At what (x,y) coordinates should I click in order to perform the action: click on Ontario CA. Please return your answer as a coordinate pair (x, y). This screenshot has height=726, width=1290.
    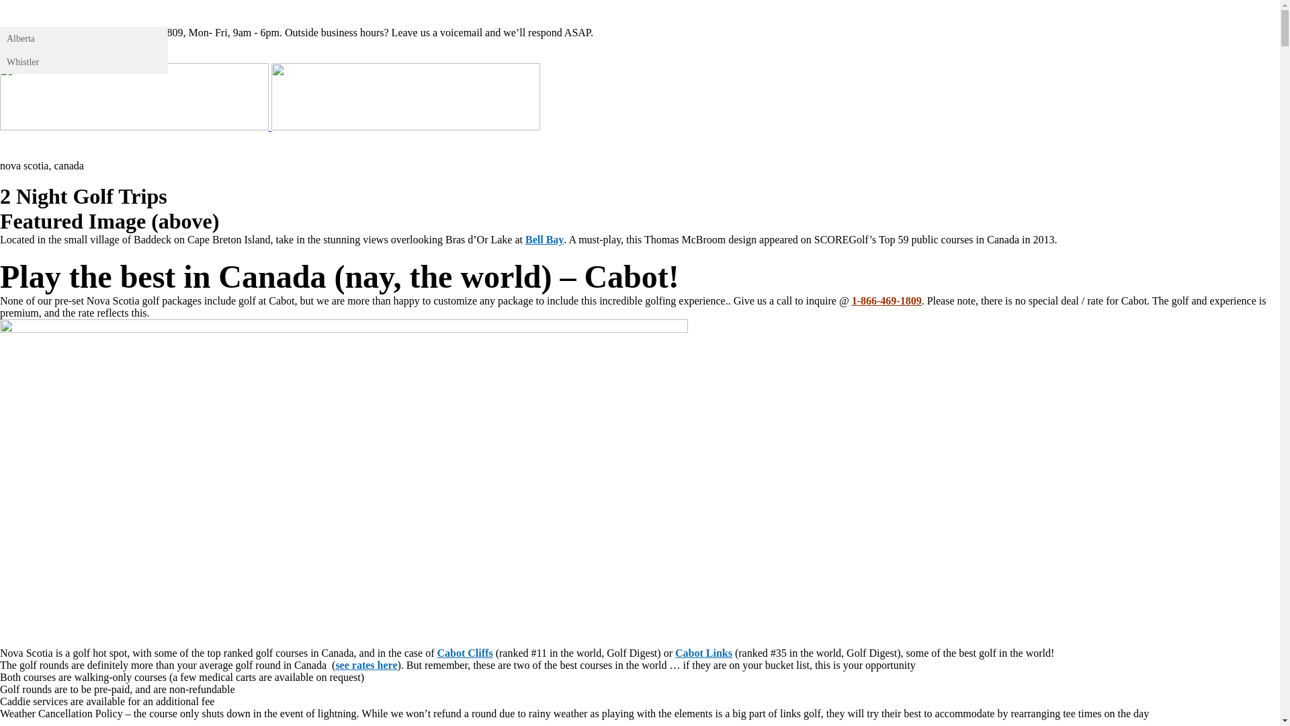
    Looking at the image, I should click on (114, 13).